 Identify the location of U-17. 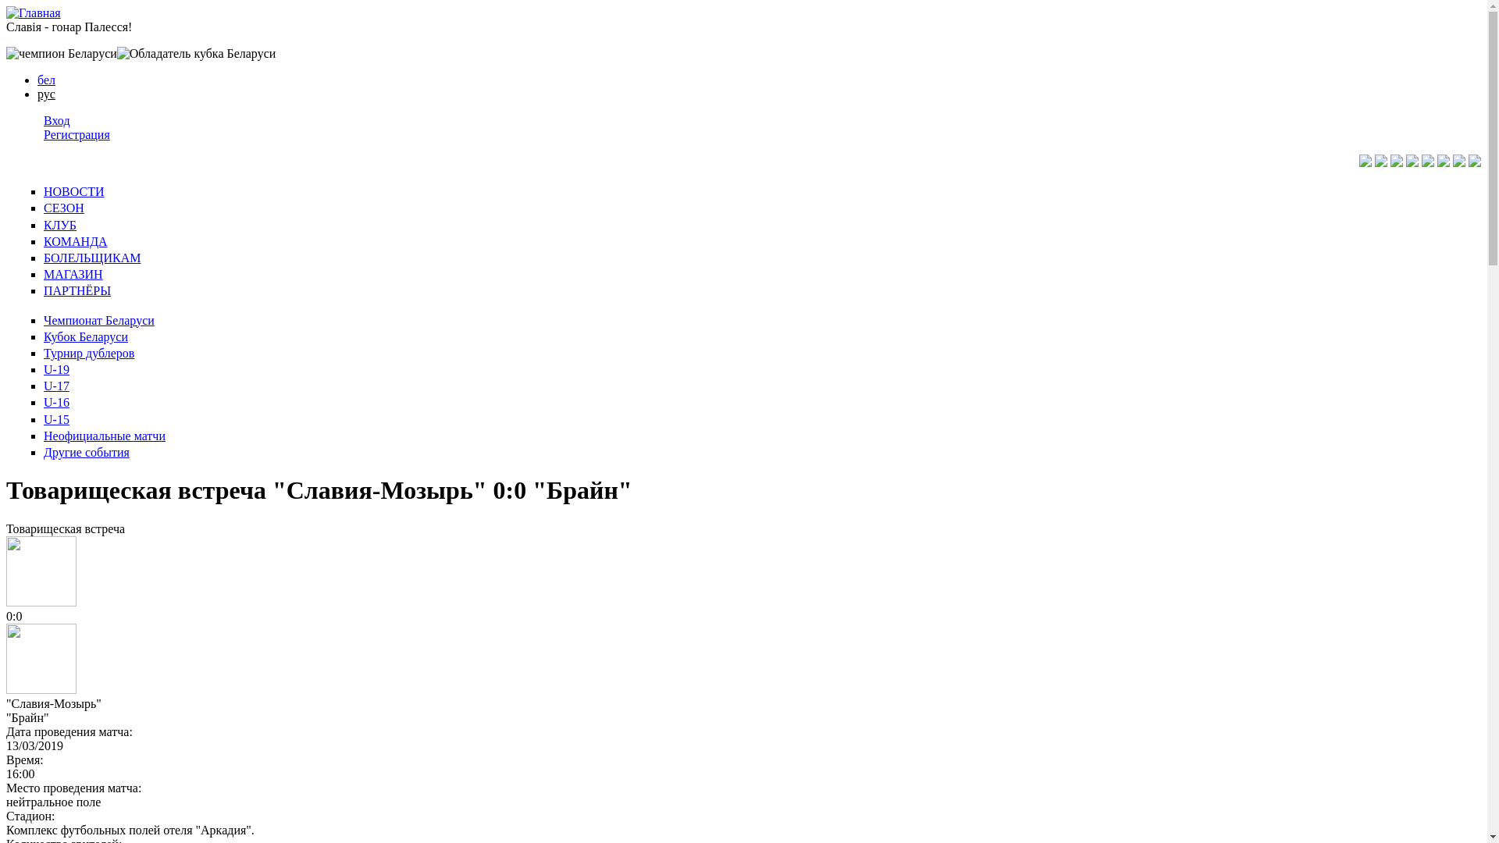
(56, 386).